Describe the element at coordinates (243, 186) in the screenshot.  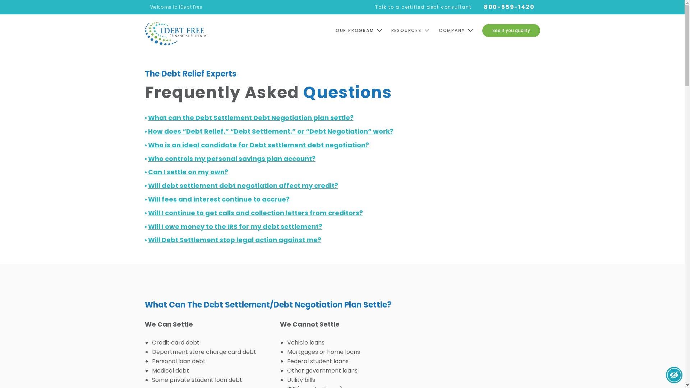
I see `Will debt settlement debt negotiation affect my credit?` at that location.